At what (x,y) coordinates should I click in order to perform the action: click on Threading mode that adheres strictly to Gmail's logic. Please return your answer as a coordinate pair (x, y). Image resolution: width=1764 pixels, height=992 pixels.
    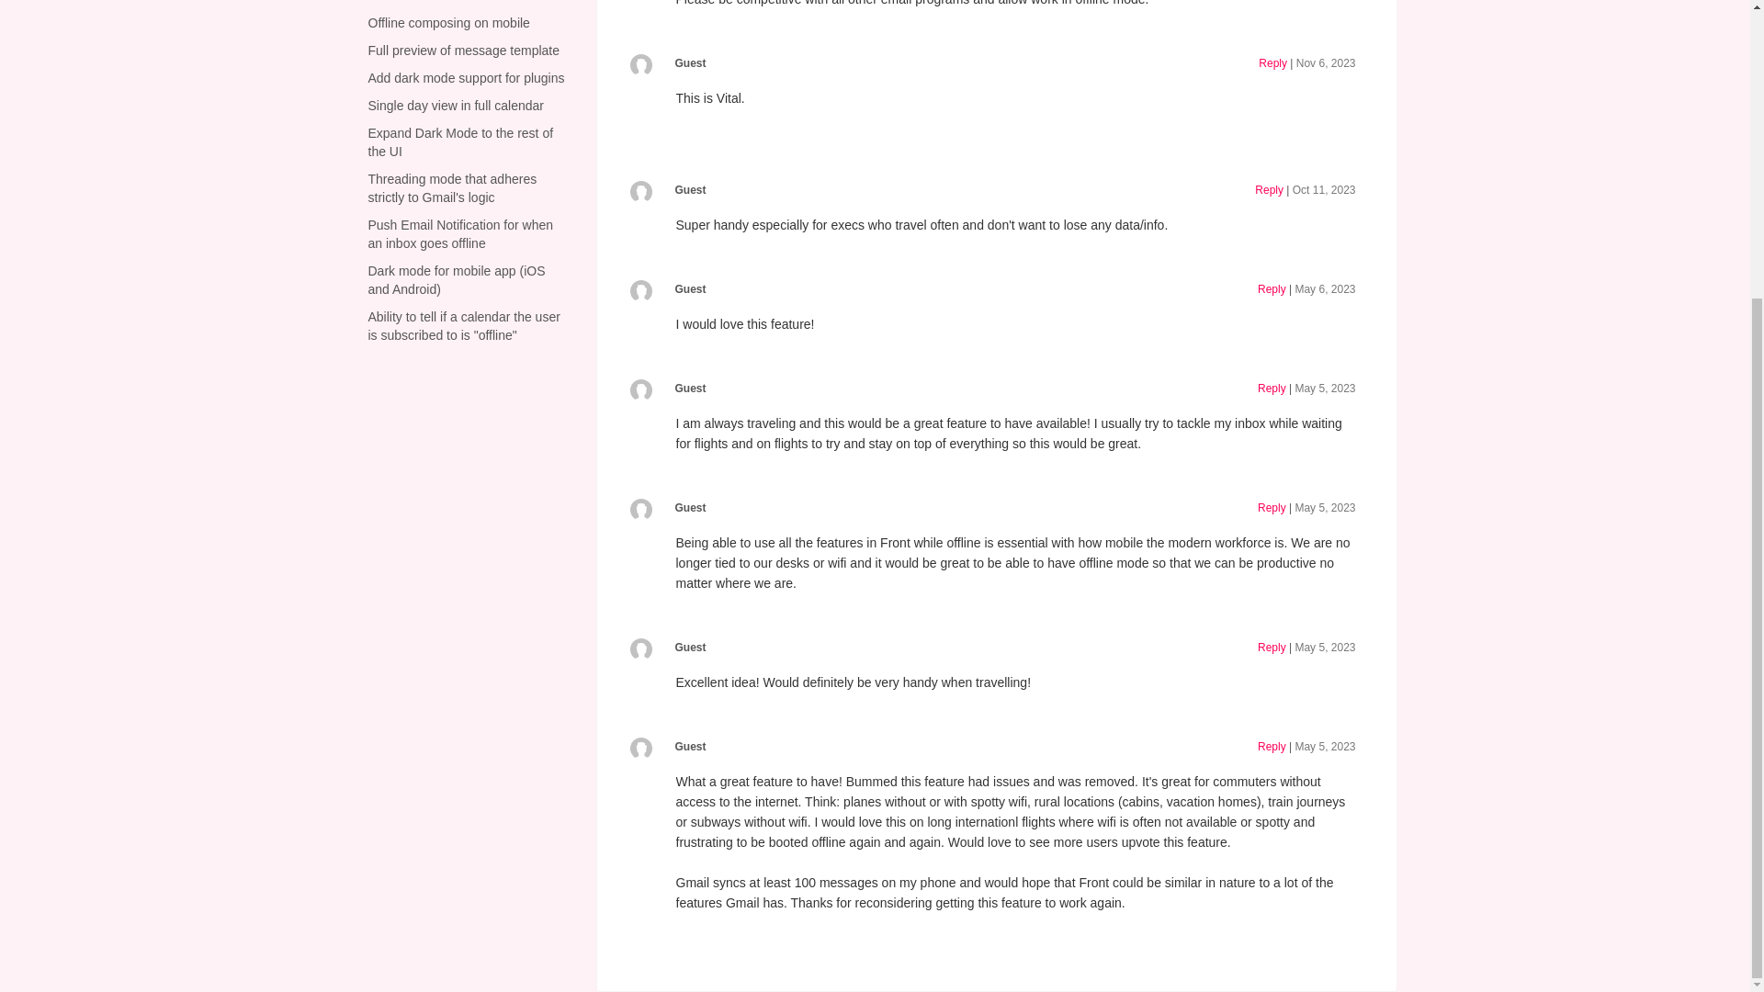
    Looking at the image, I should click on (451, 187).